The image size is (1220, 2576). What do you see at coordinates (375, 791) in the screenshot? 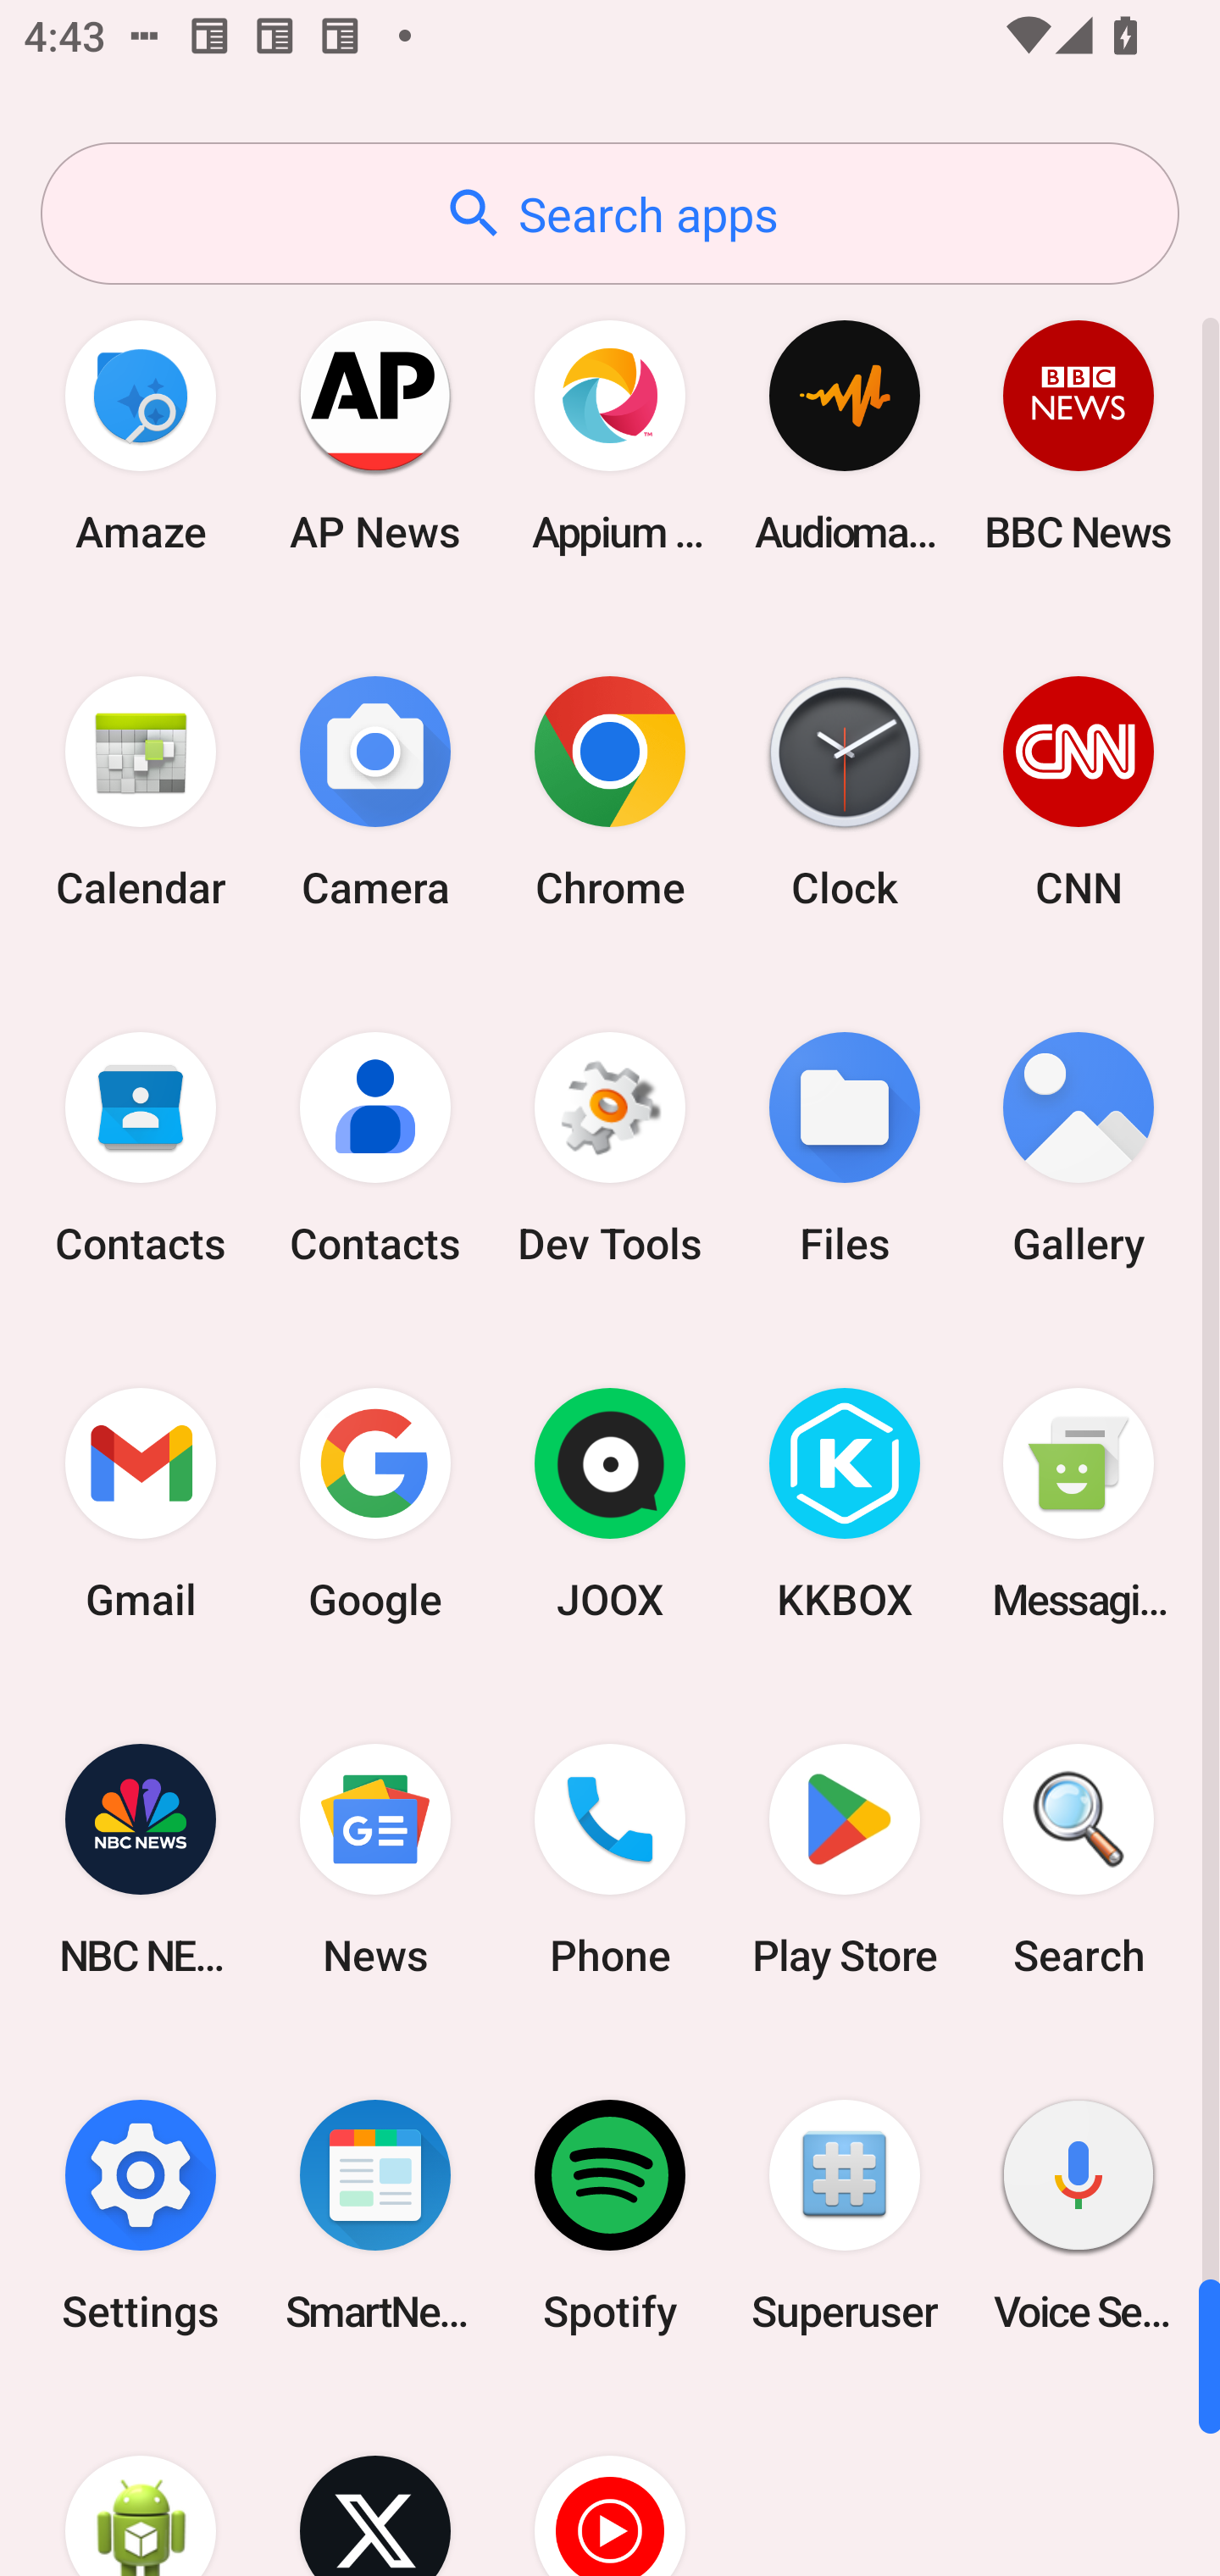
I see `Camera` at bounding box center [375, 791].